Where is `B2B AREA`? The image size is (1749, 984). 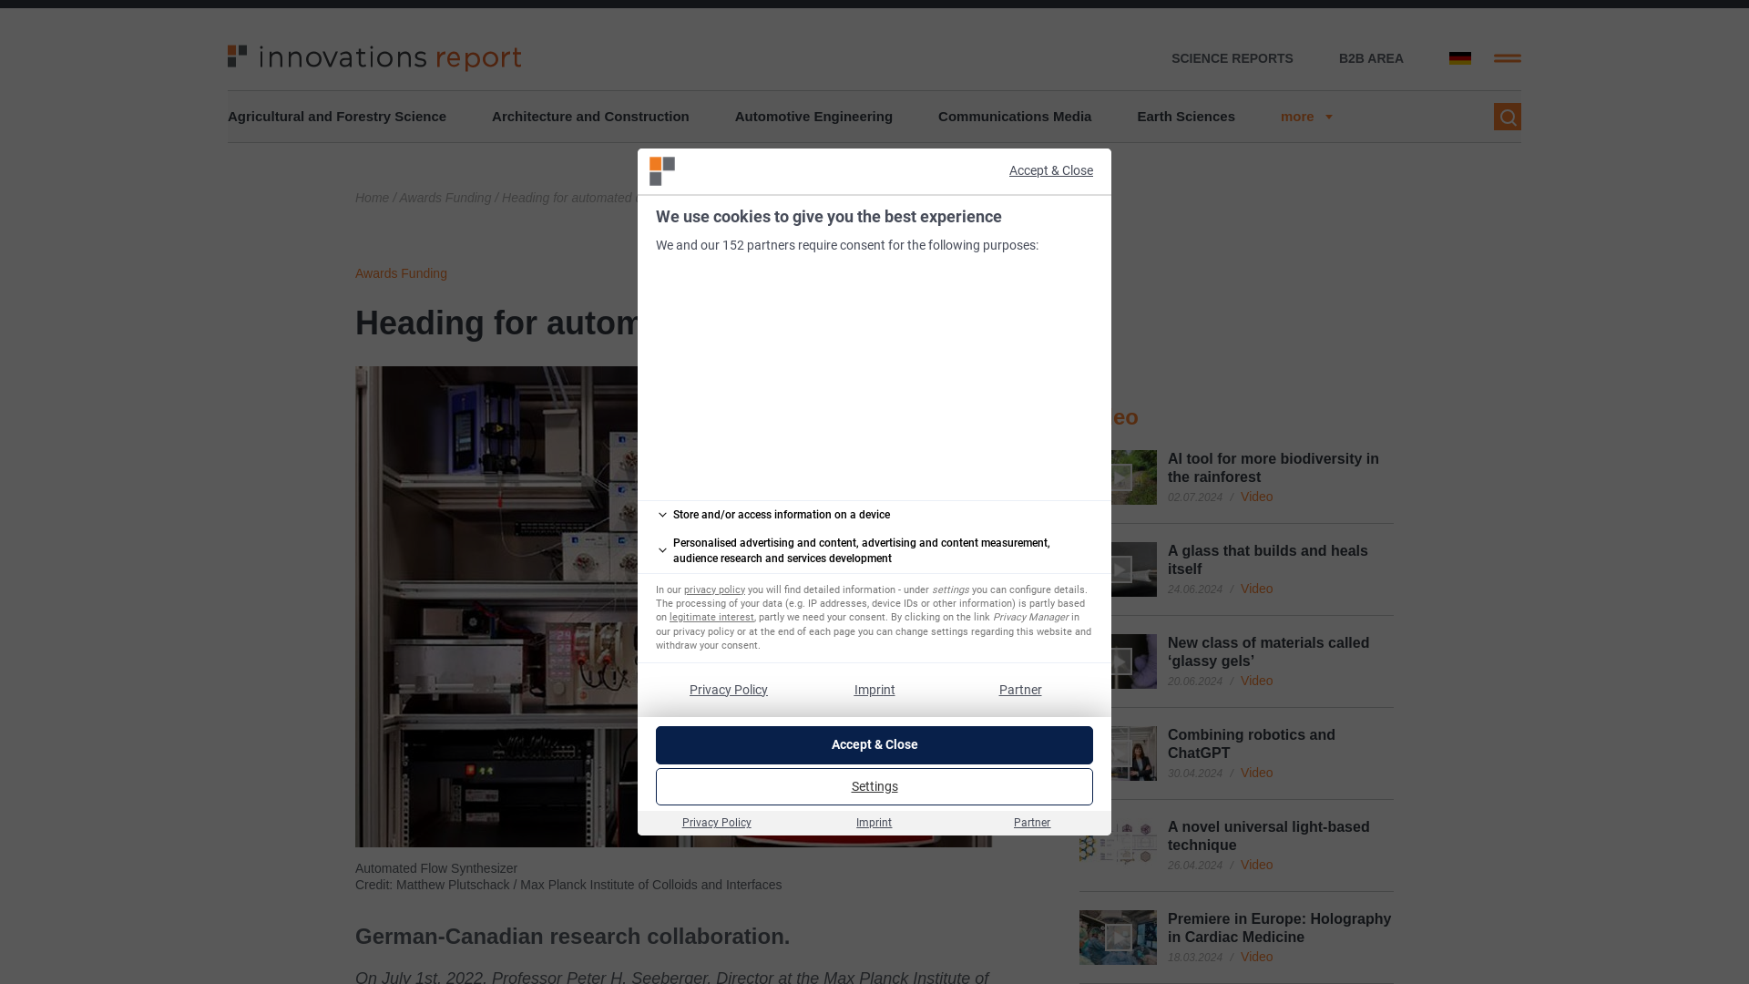
B2B AREA is located at coordinates (1372, 58).